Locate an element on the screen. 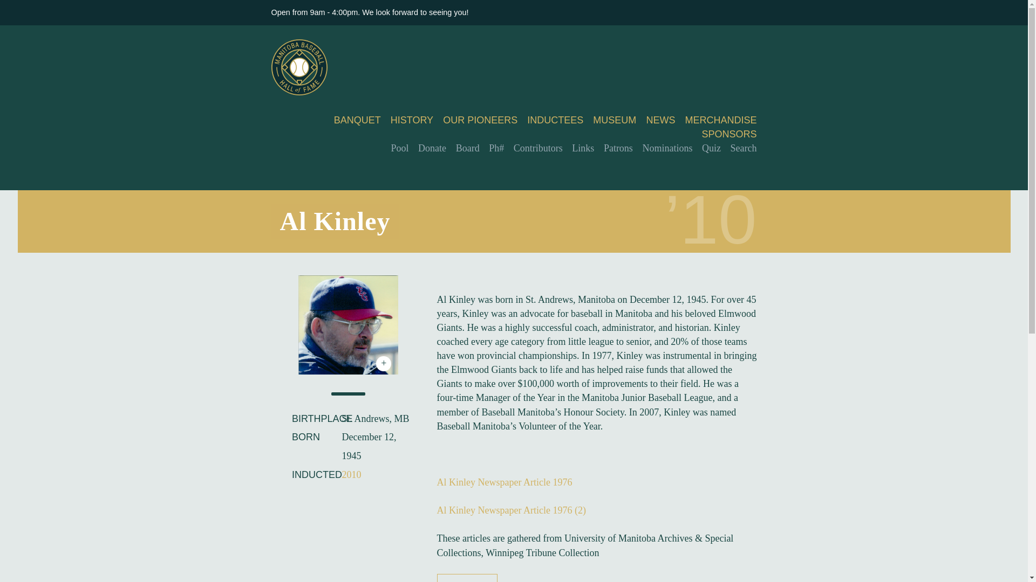 This screenshot has width=1036, height=582. 2010 is located at coordinates (351, 474).